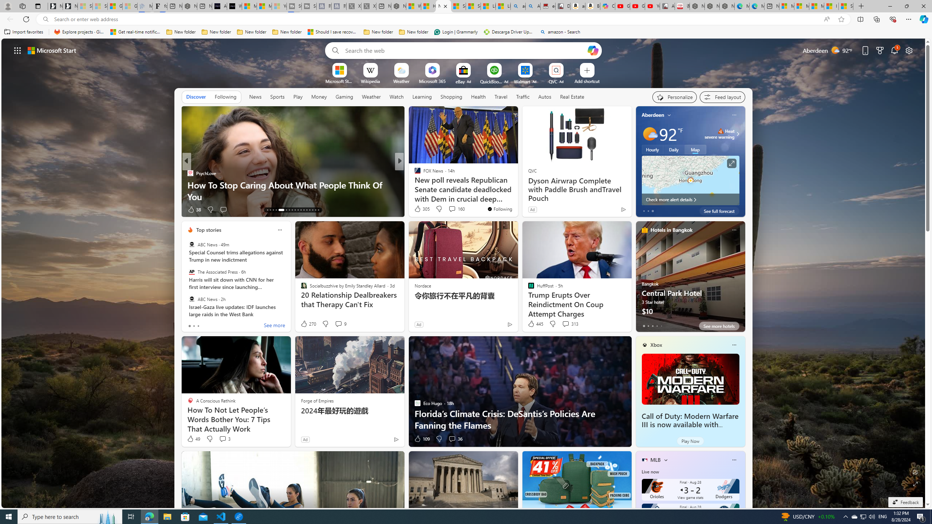  I want to click on next, so click(741, 161).